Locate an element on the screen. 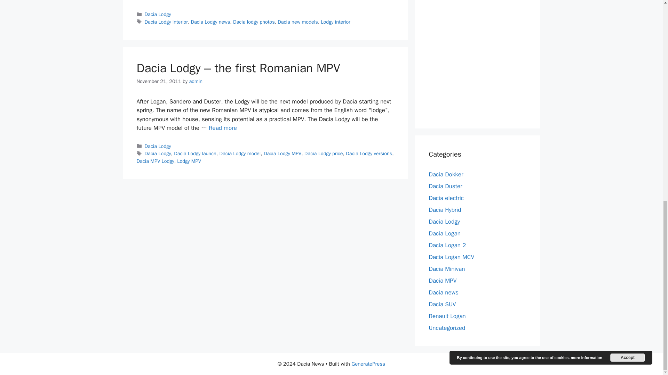  Read more is located at coordinates (223, 128).